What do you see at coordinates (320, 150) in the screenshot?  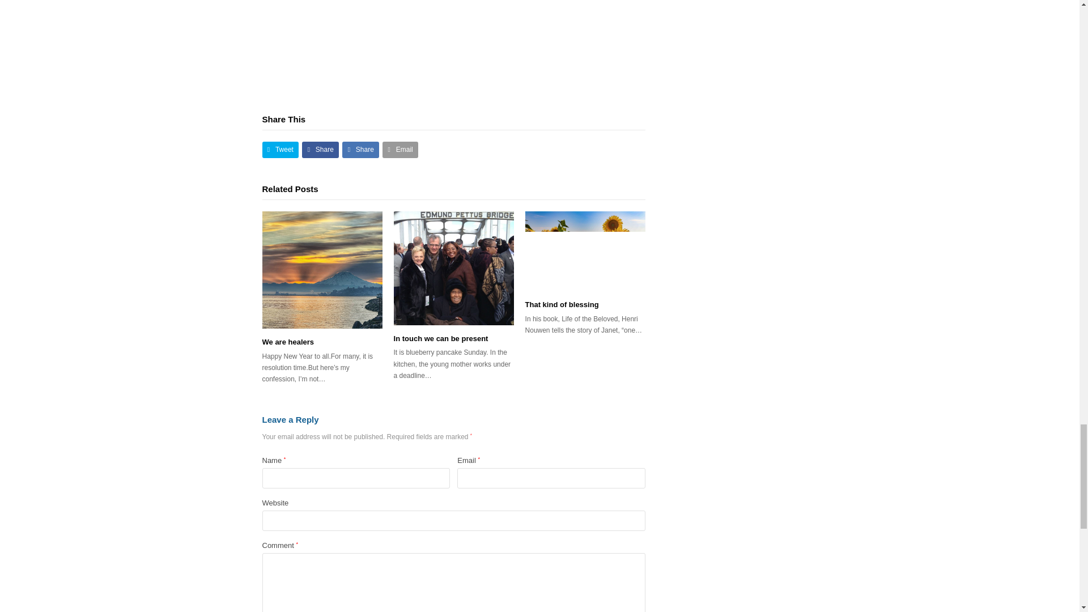 I see `Share` at bounding box center [320, 150].